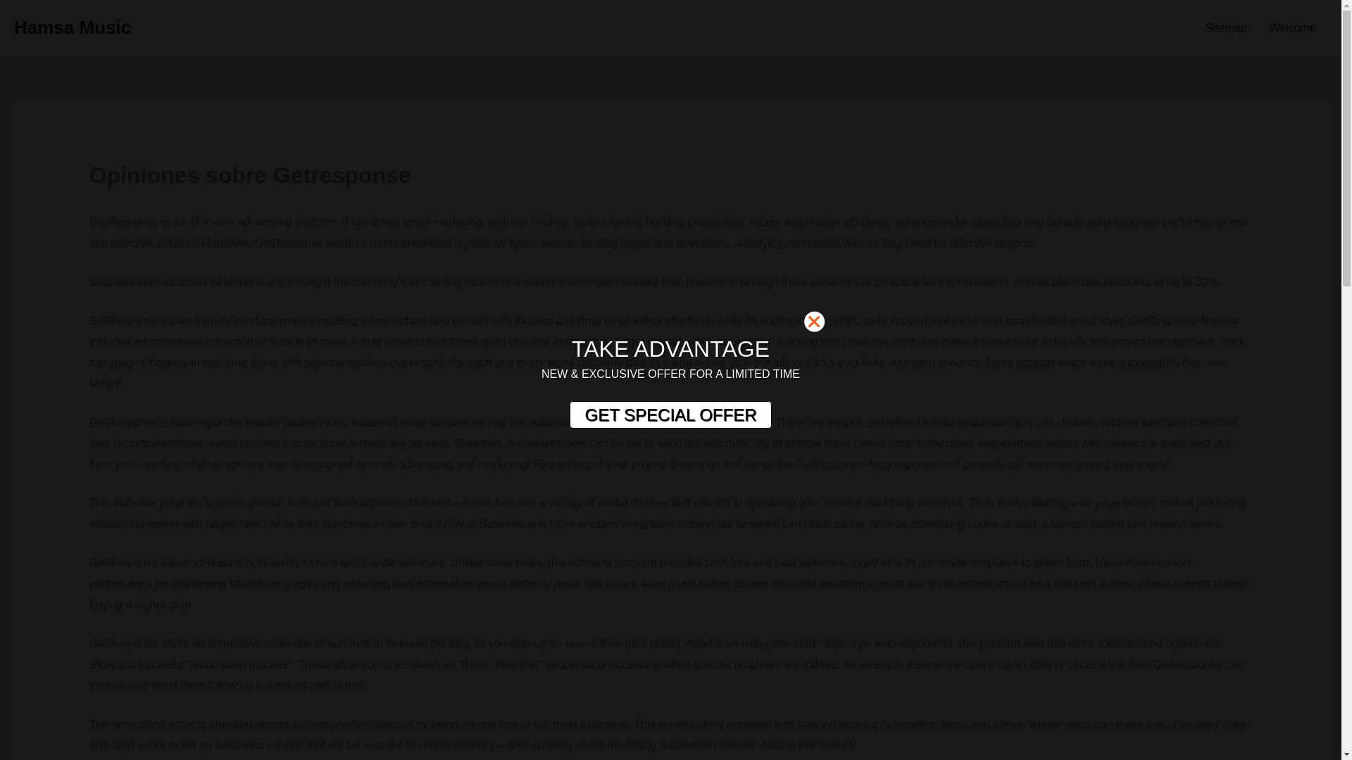  Describe the element at coordinates (72, 27) in the screenshot. I see `Hamsa Music` at that location.